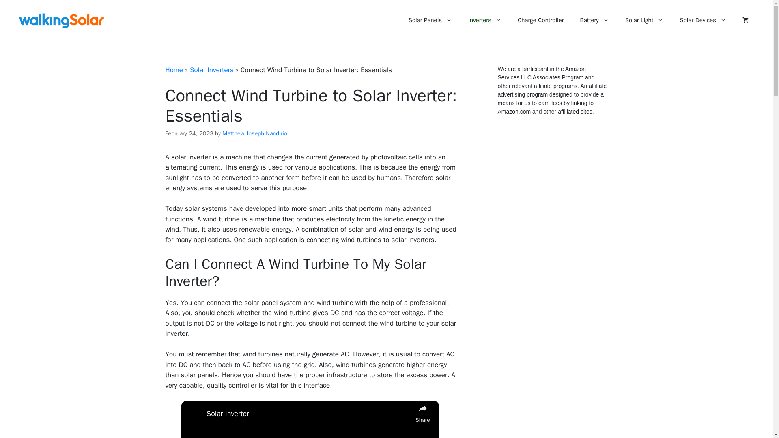 The image size is (779, 438). I want to click on Home, so click(174, 70).